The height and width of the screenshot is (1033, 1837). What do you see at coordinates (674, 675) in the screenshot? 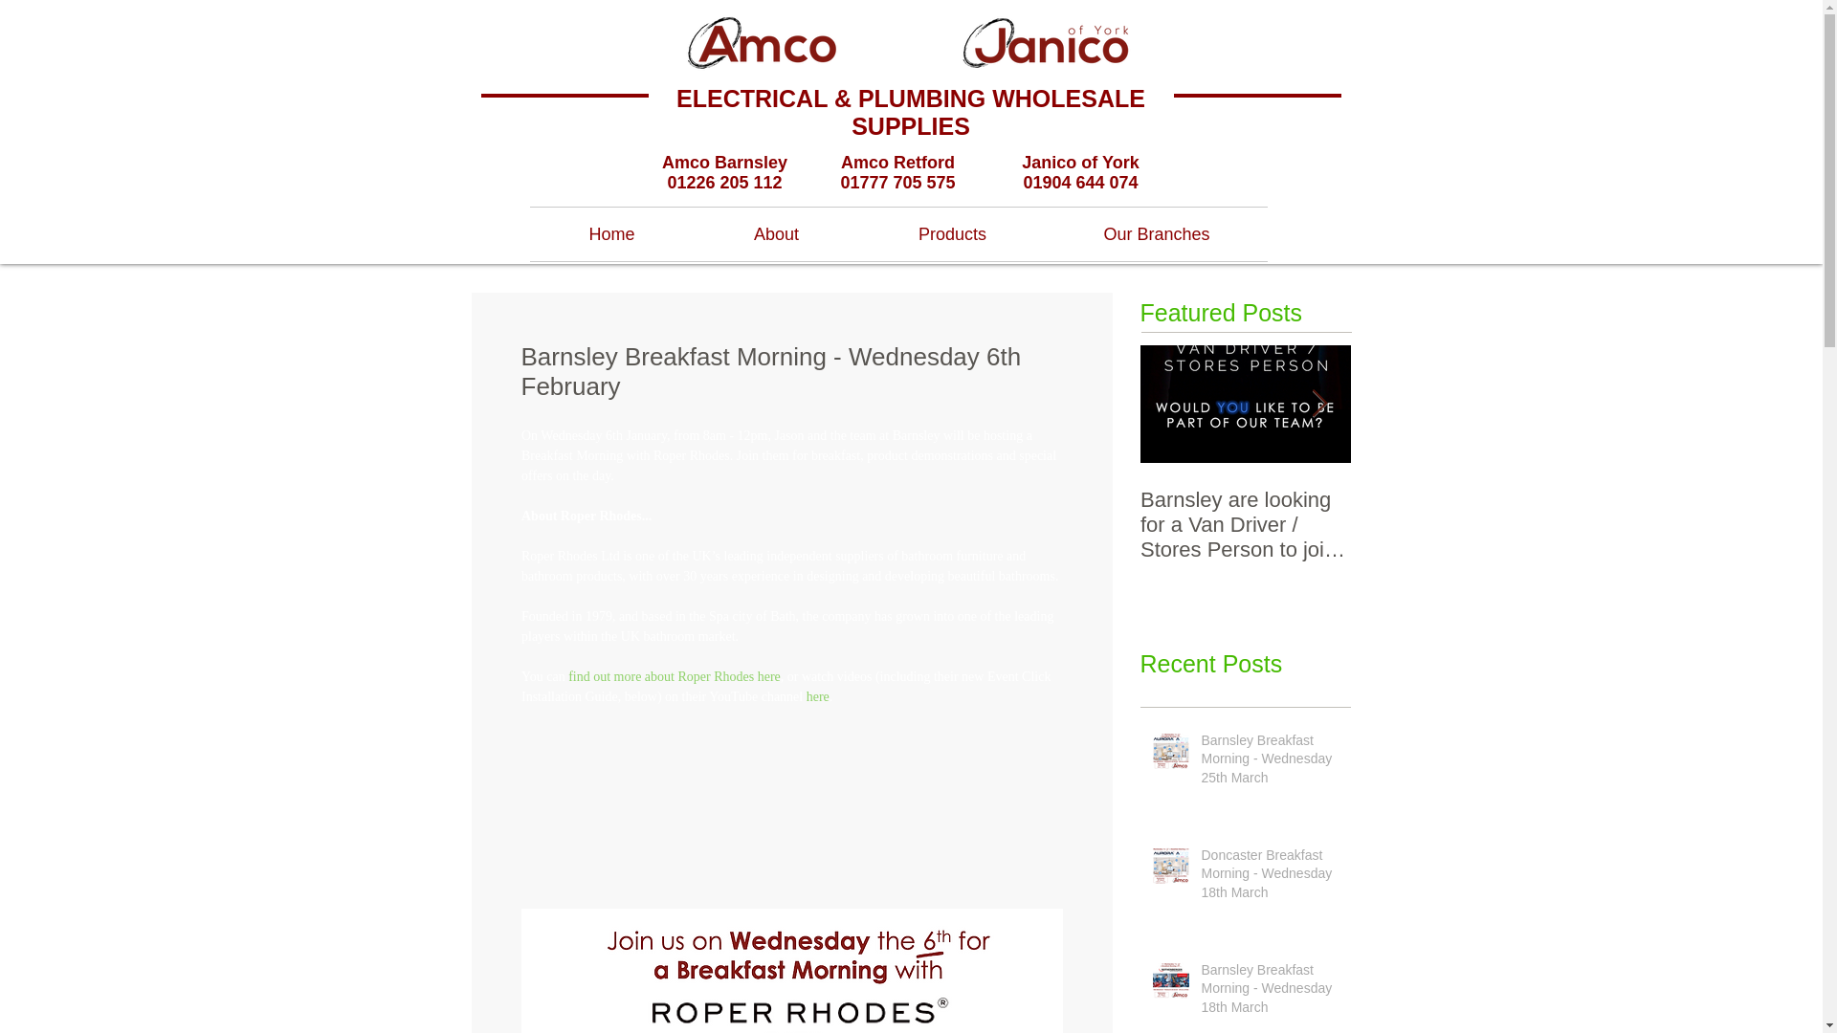
I see `find out more about Roper Rhodes here` at bounding box center [674, 675].